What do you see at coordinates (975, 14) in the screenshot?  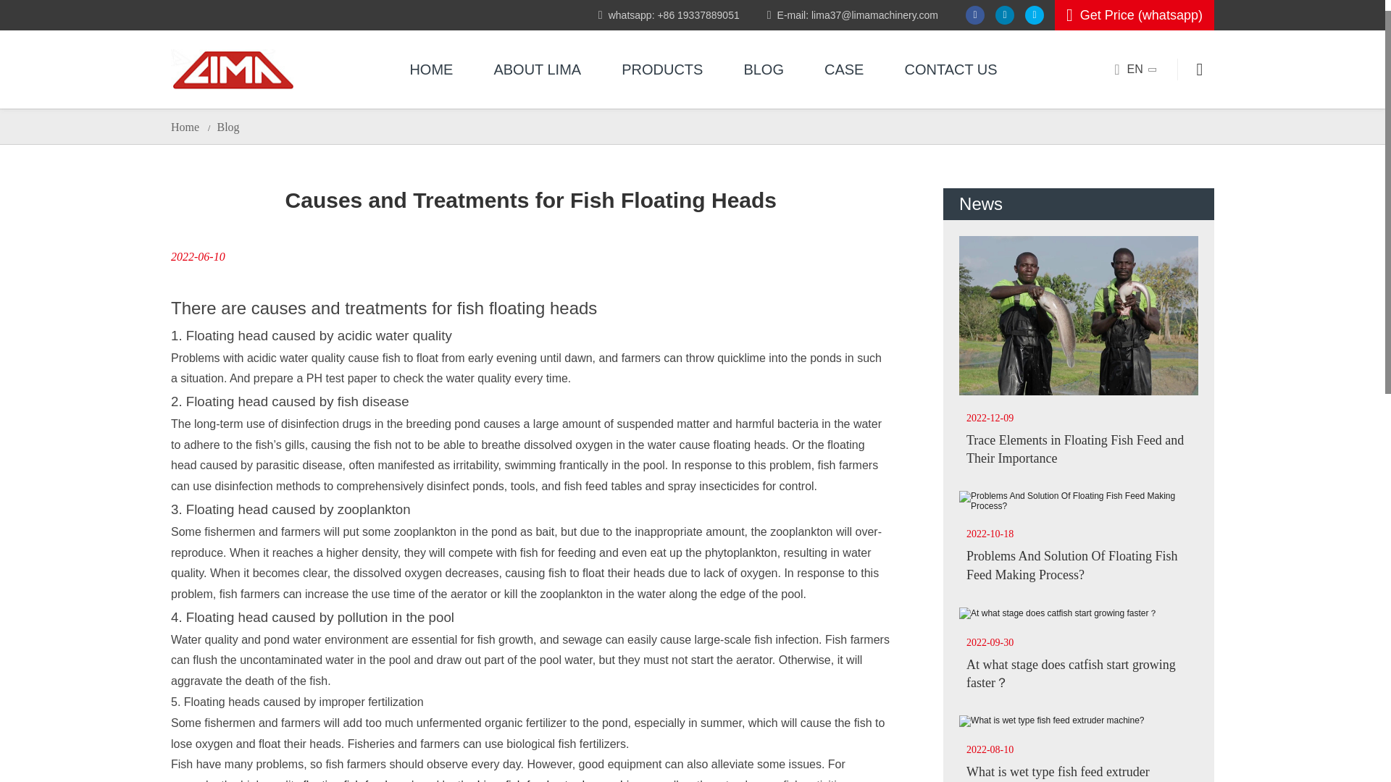 I see `Lima fish feed machines facebook` at bounding box center [975, 14].